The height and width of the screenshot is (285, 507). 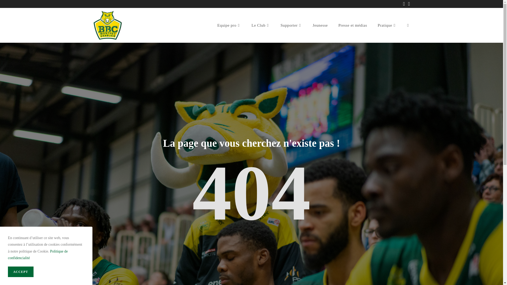 What do you see at coordinates (21, 272) in the screenshot?
I see `ACCEPT` at bounding box center [21, 272].